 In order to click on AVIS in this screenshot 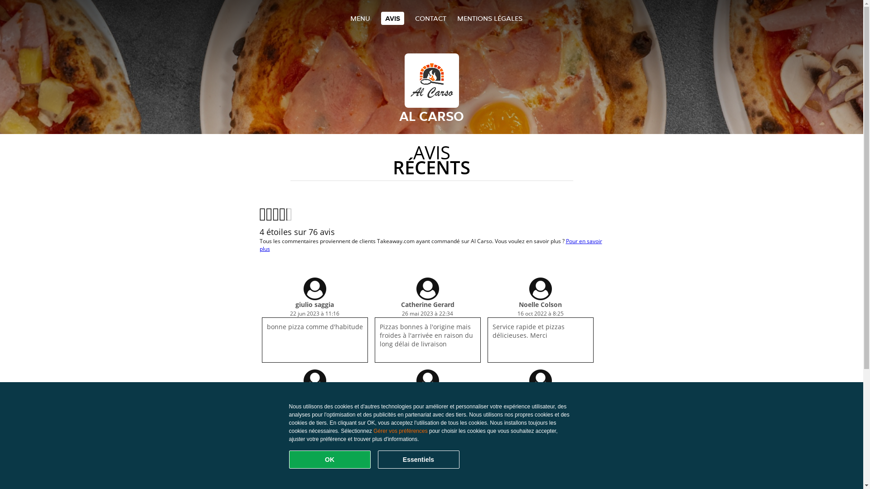, I will do `click(392, 18)`.